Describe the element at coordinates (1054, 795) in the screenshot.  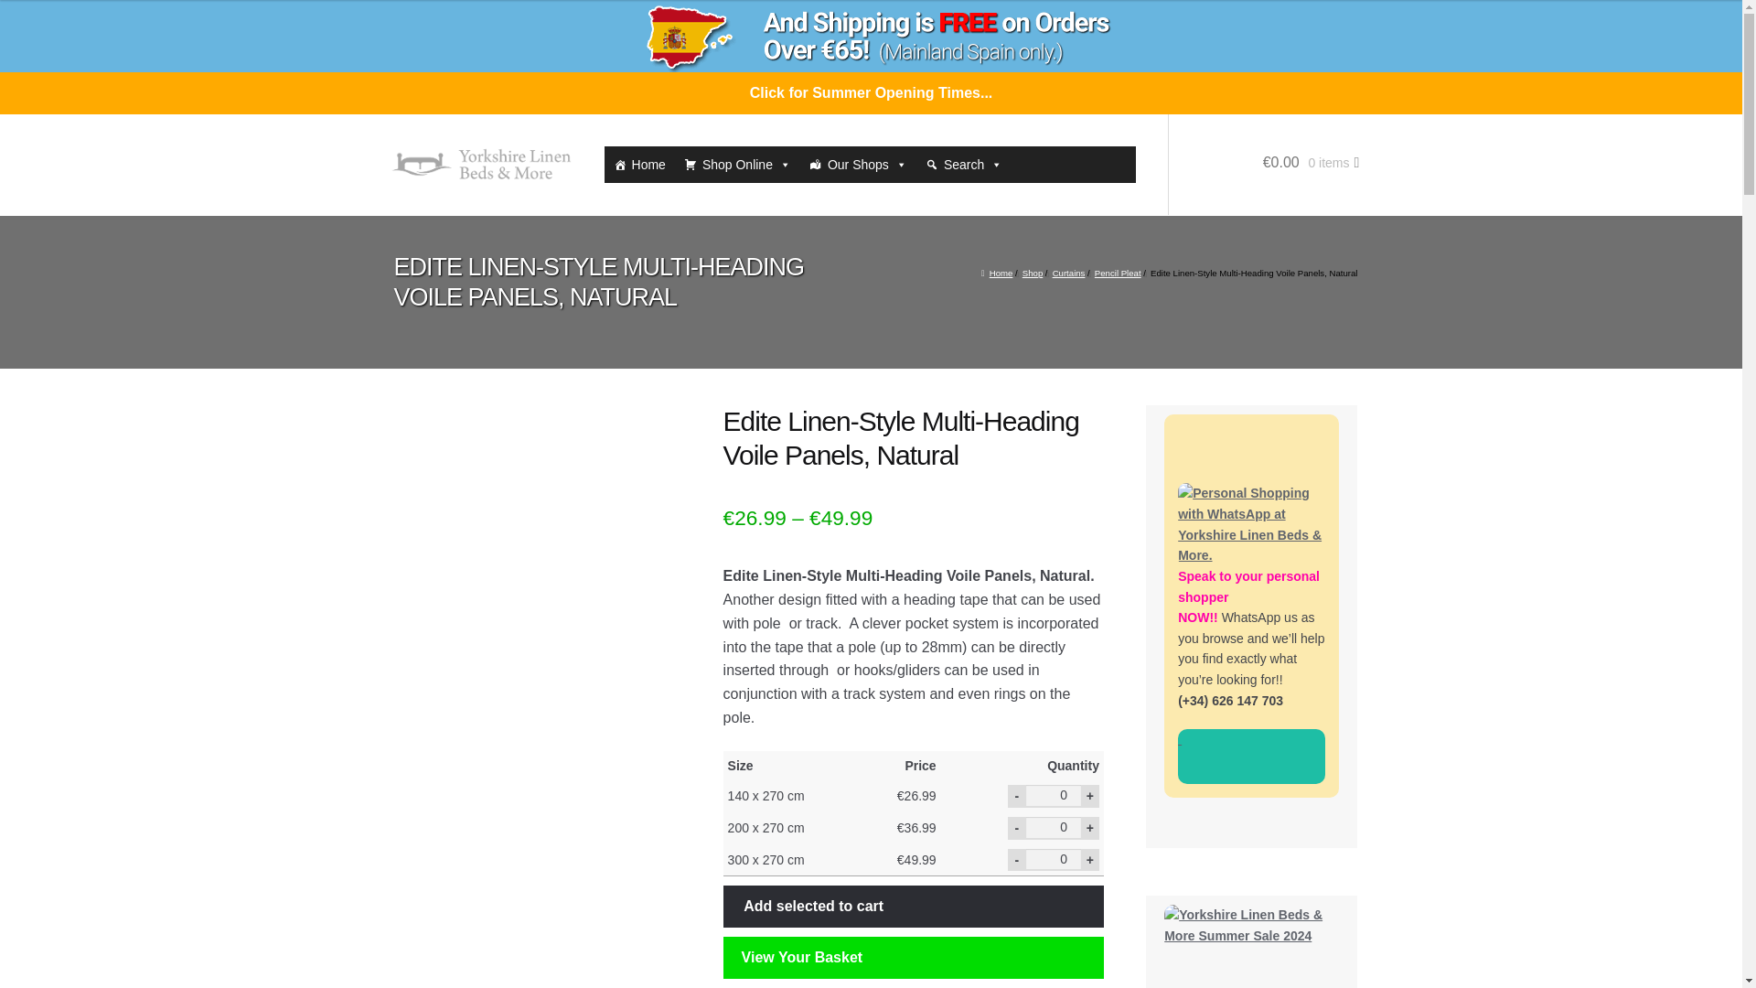
I see `0` at that location.